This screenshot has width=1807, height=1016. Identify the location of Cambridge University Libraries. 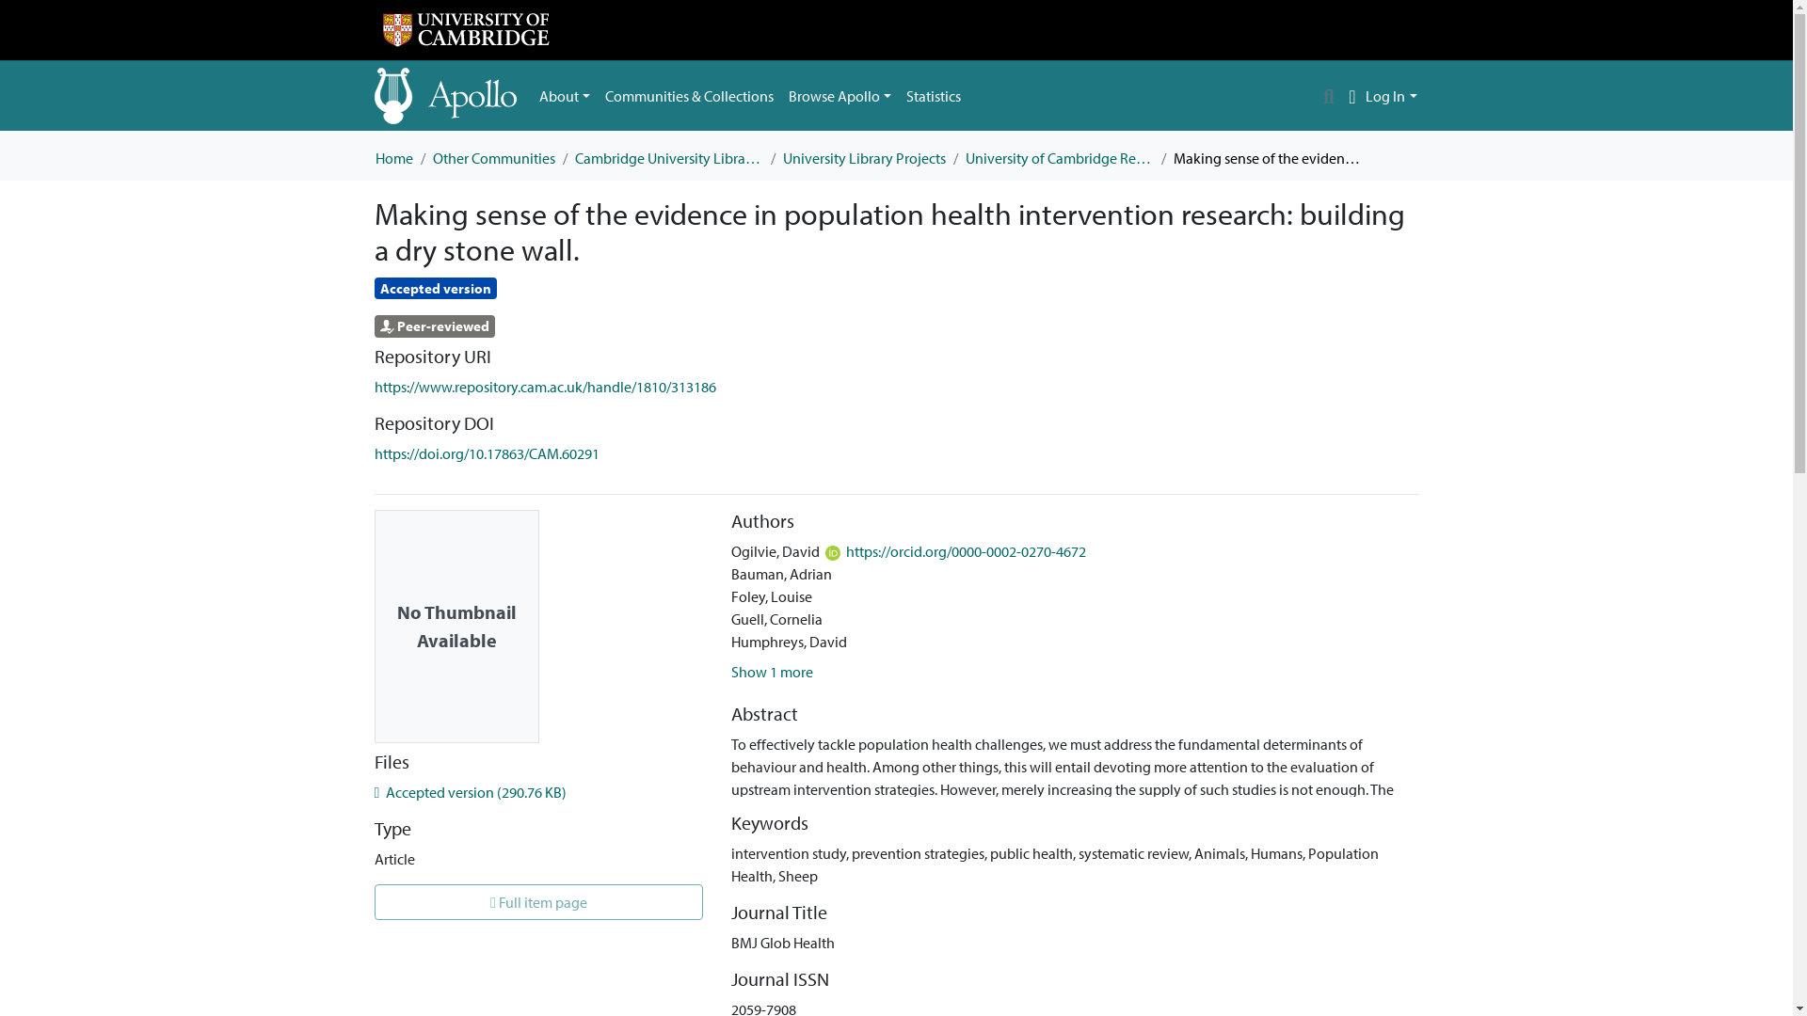
(668, 158).